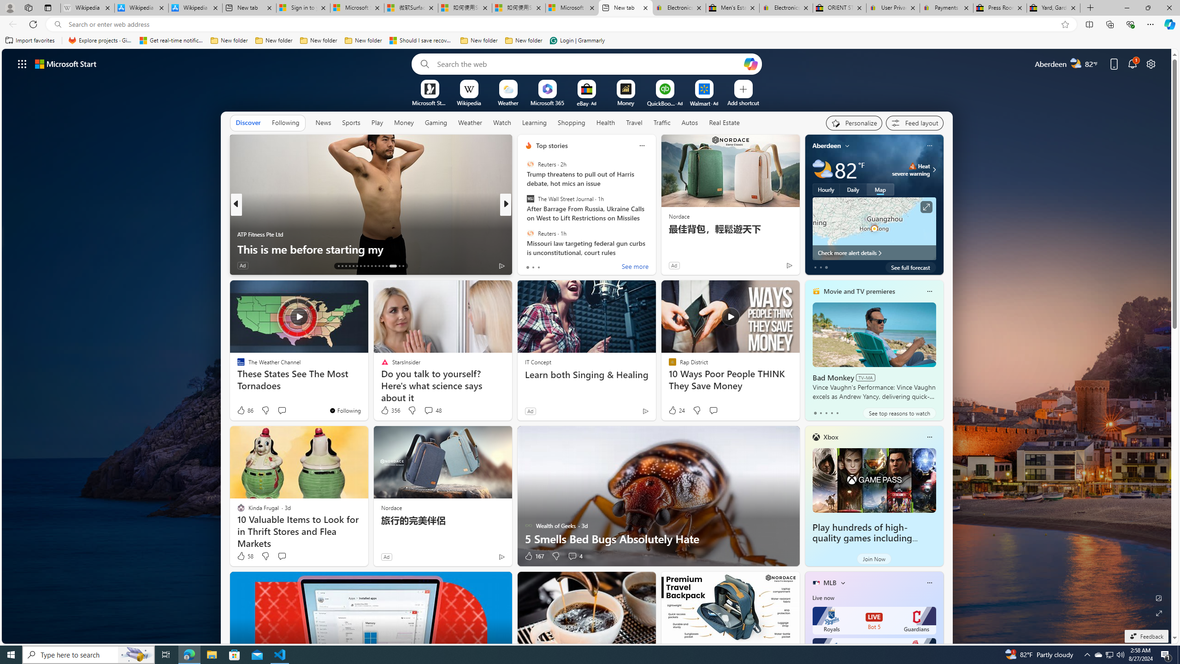 This screenshot has height=664, width=1180. I want to click on Heat - Severe Heat severe warning, so click(911, 170).